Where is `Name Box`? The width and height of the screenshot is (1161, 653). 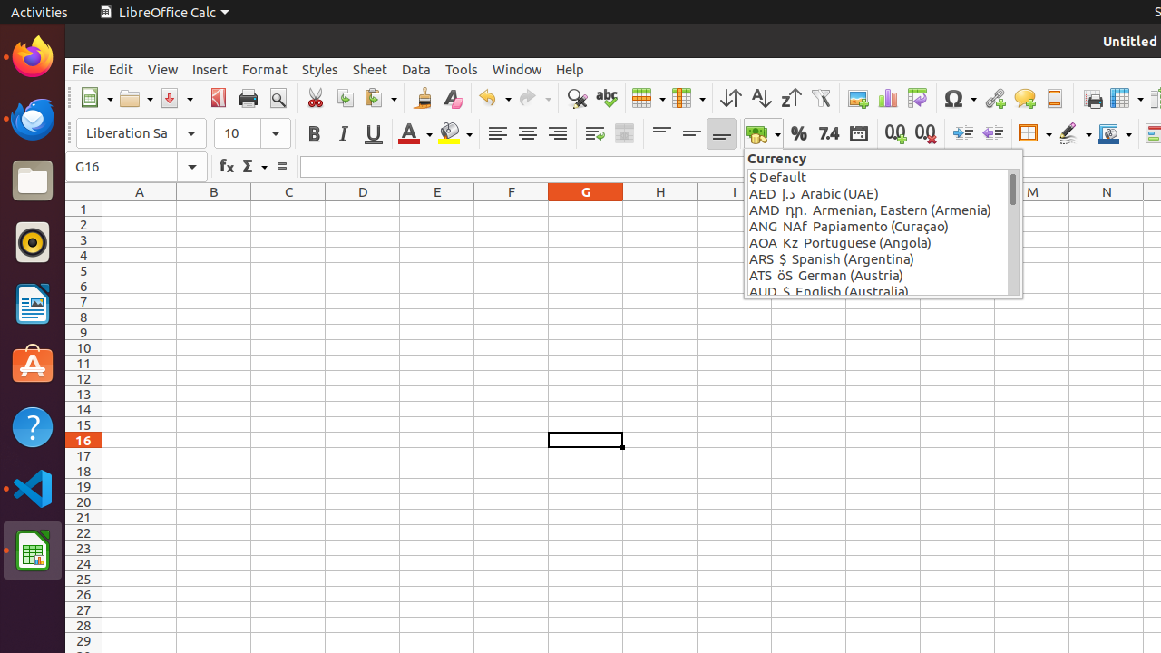
Name Box is located at coordinates (136, 167).